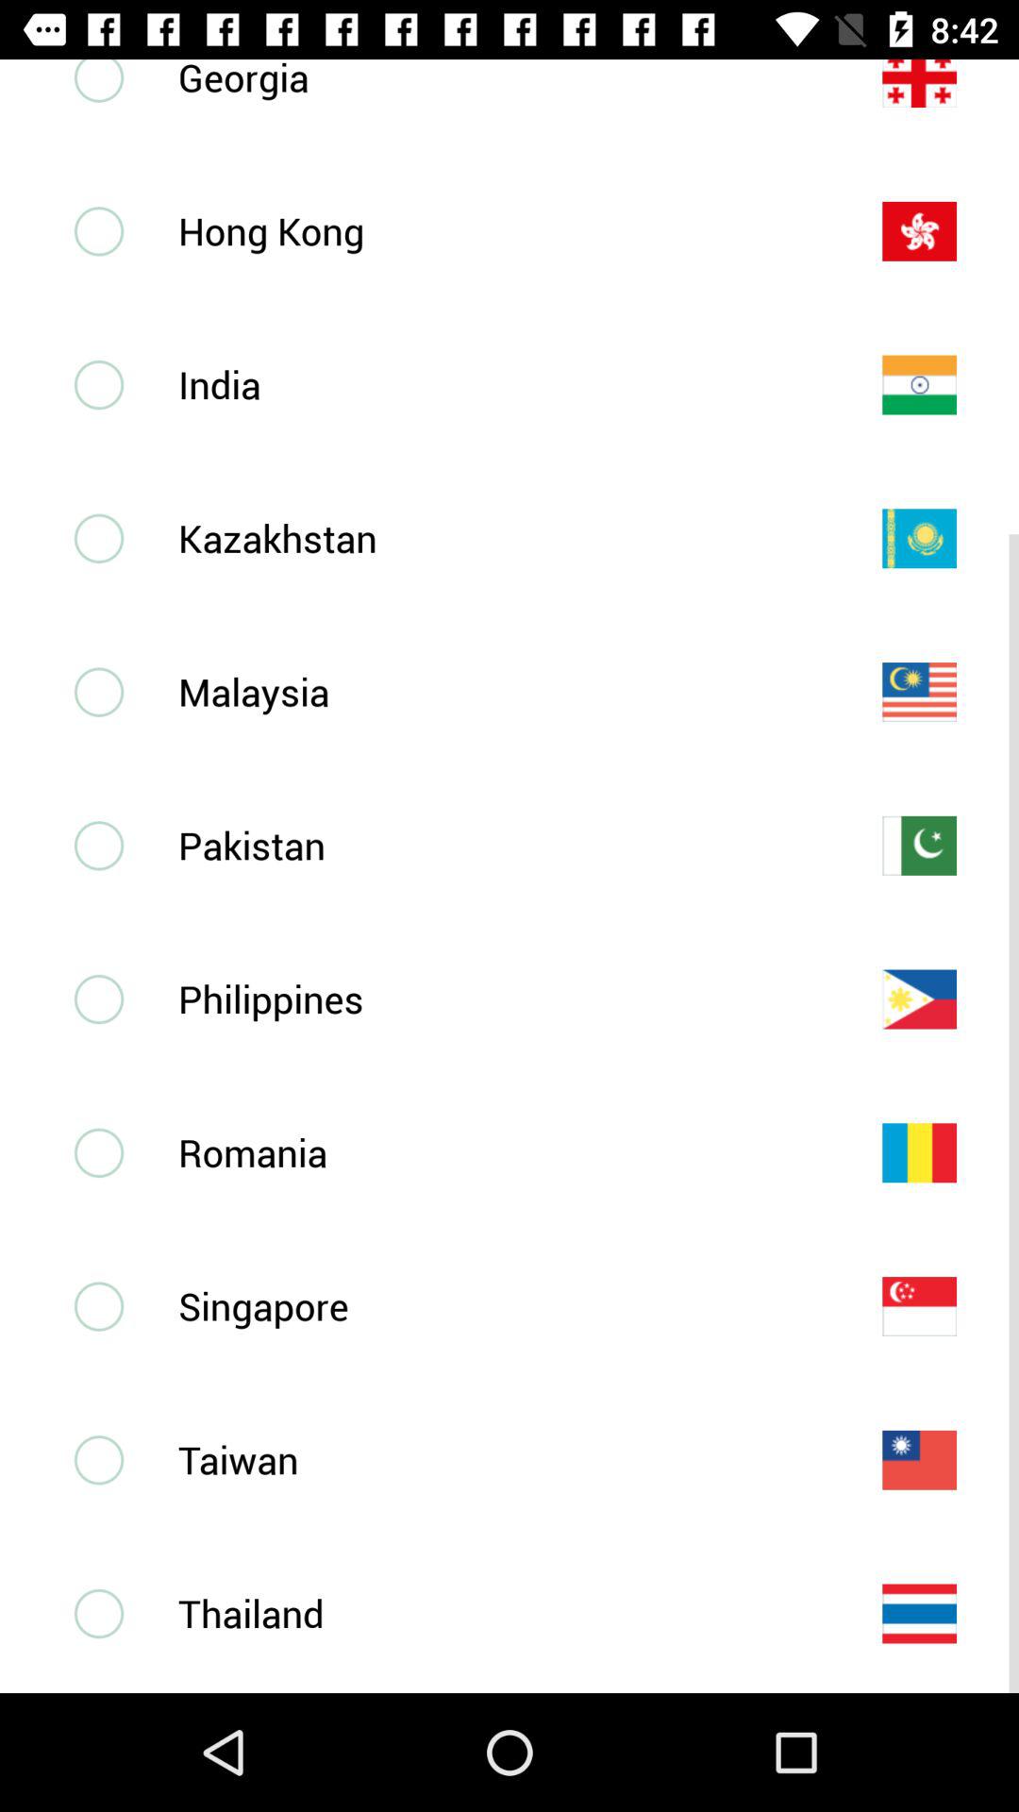  What do you see at coordinates (499, 80) in the screenshot?
I see `jump until georgia` at bounding box center [499, 80].